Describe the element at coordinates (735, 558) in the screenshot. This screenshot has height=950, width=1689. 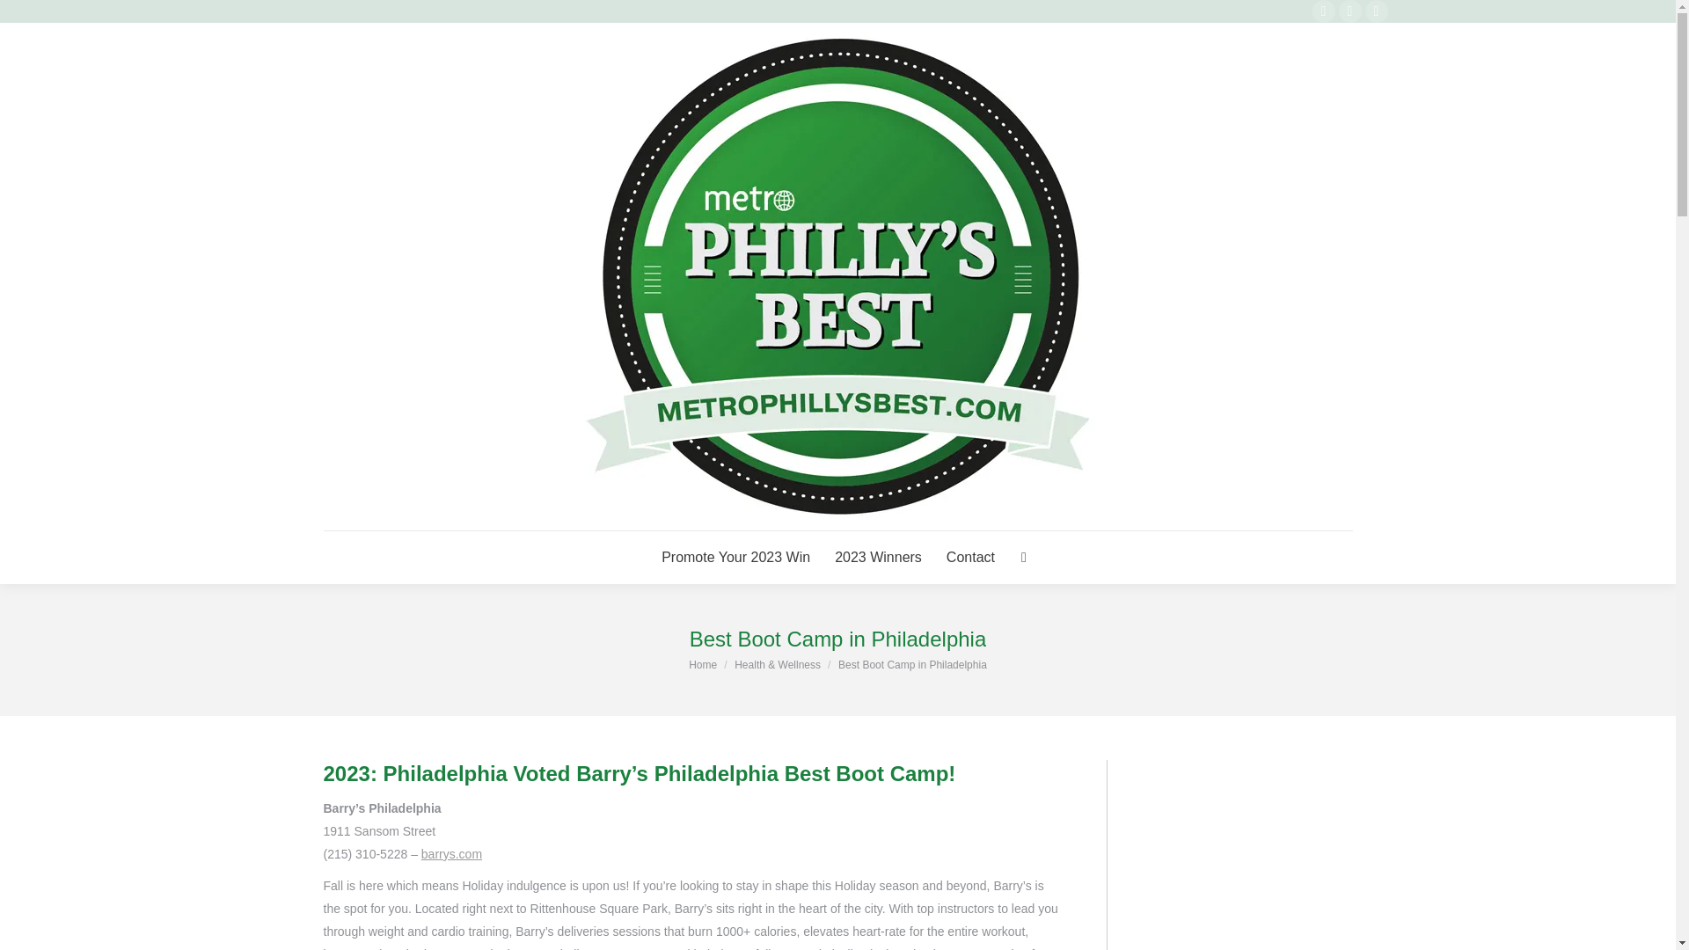
I see `Promote Your 2023 Win` at that location.